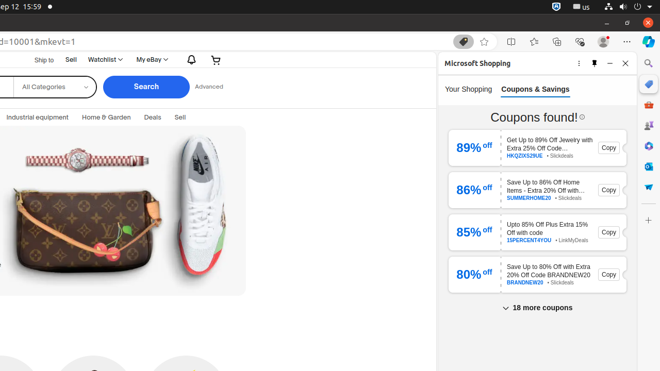 This screenshot has width=660, height=371. What do you see at coordinates (649, 146) in the screenshot?
I see `Microsoft 365` at bounding box center [649, 146].